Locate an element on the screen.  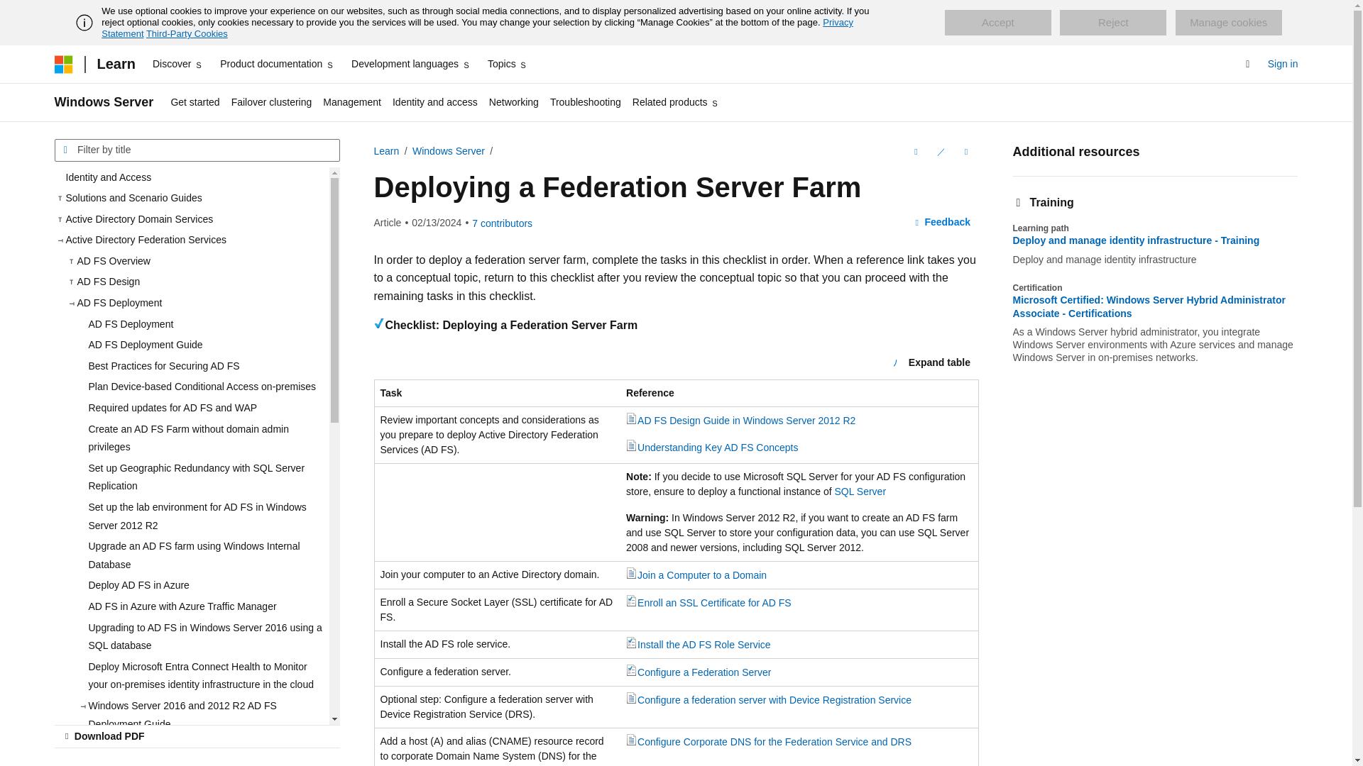
Networking is located at coordinates (514, 102).